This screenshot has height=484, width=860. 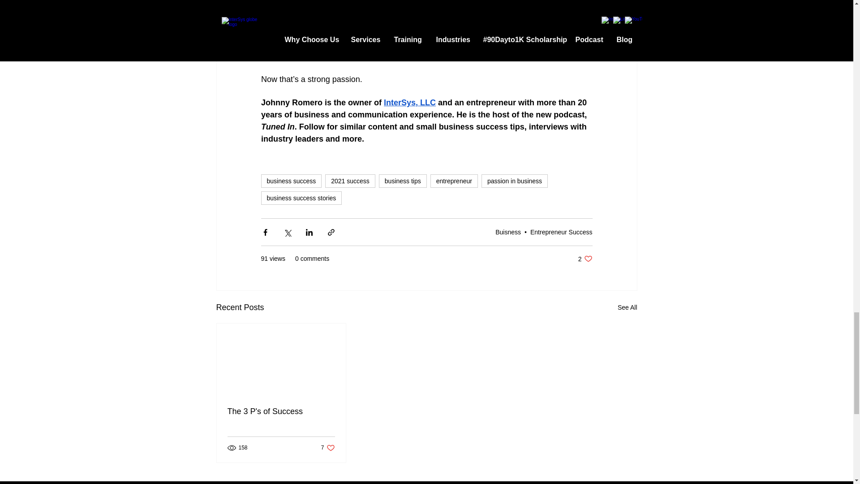 I want to click on business success stories, so click(x=301, y=198).